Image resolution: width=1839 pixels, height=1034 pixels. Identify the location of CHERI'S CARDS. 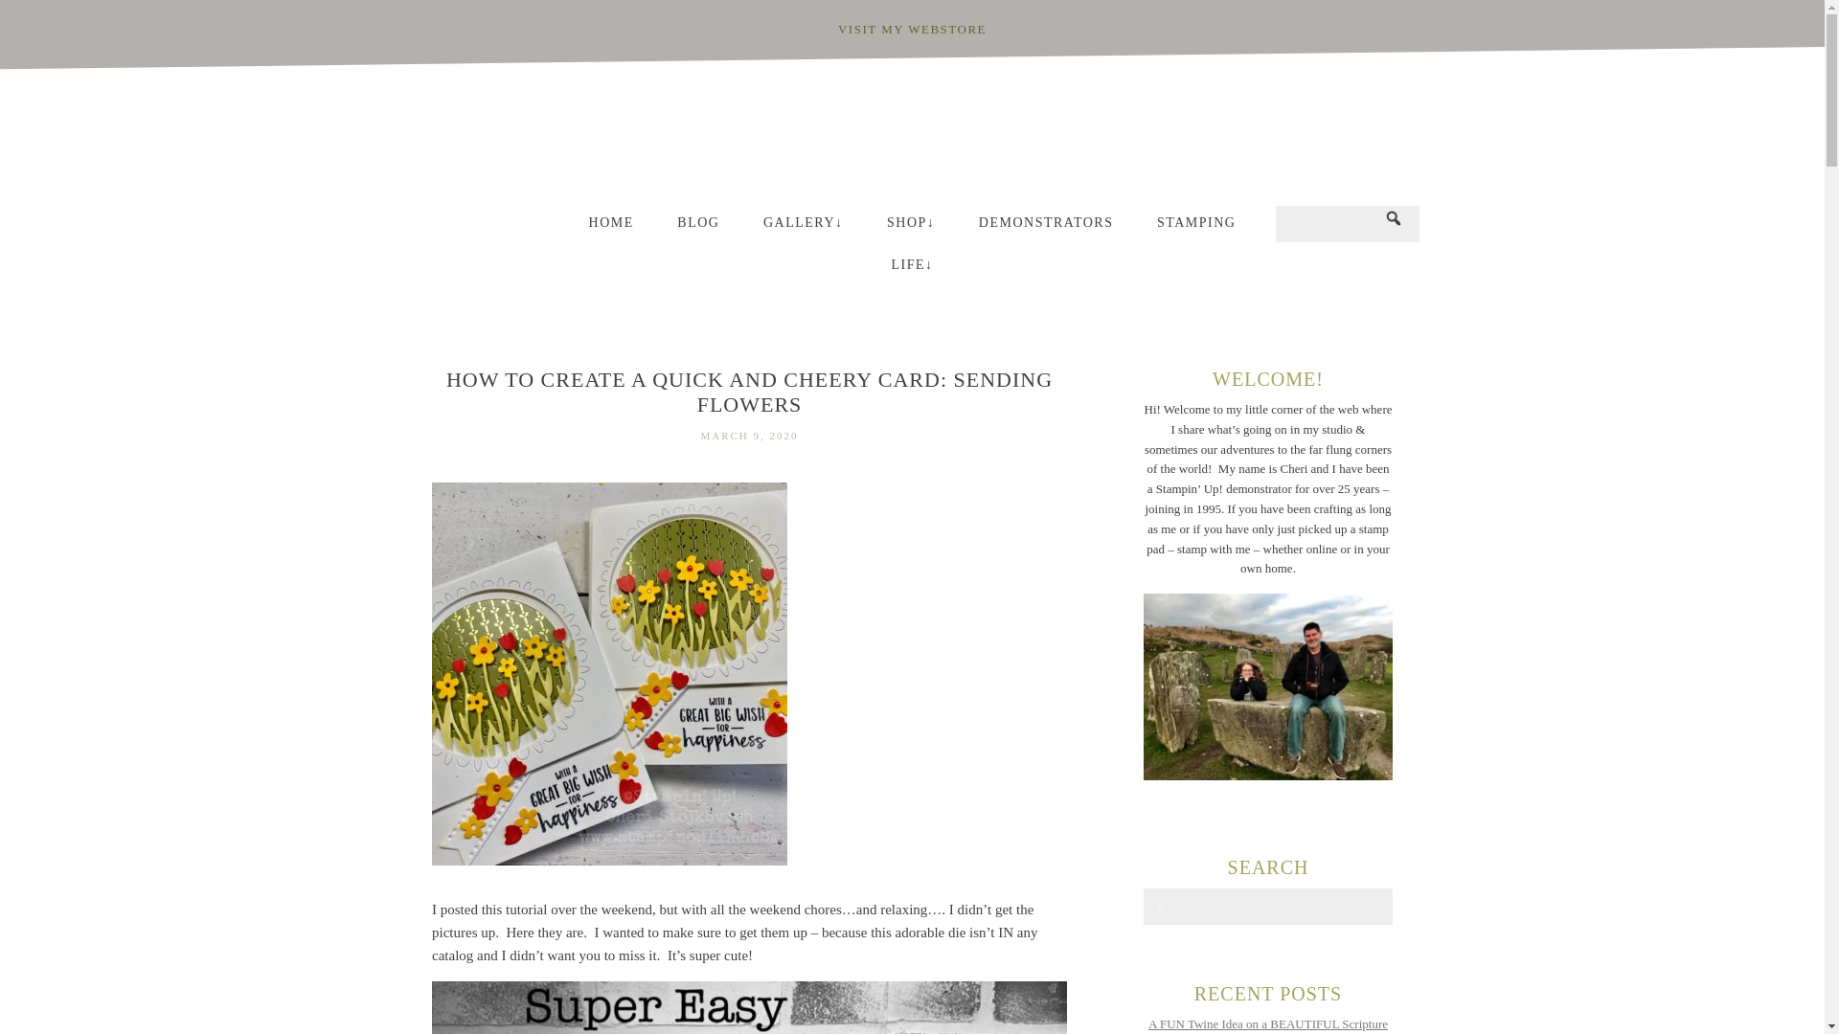
(912, 136).